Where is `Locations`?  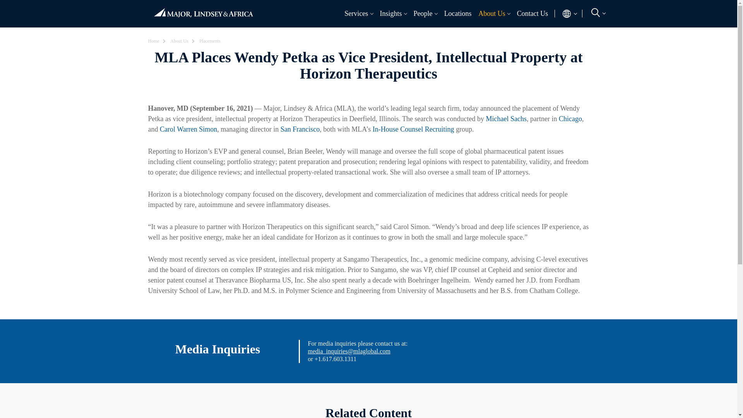 Locations is located at coordinates (457, 13).